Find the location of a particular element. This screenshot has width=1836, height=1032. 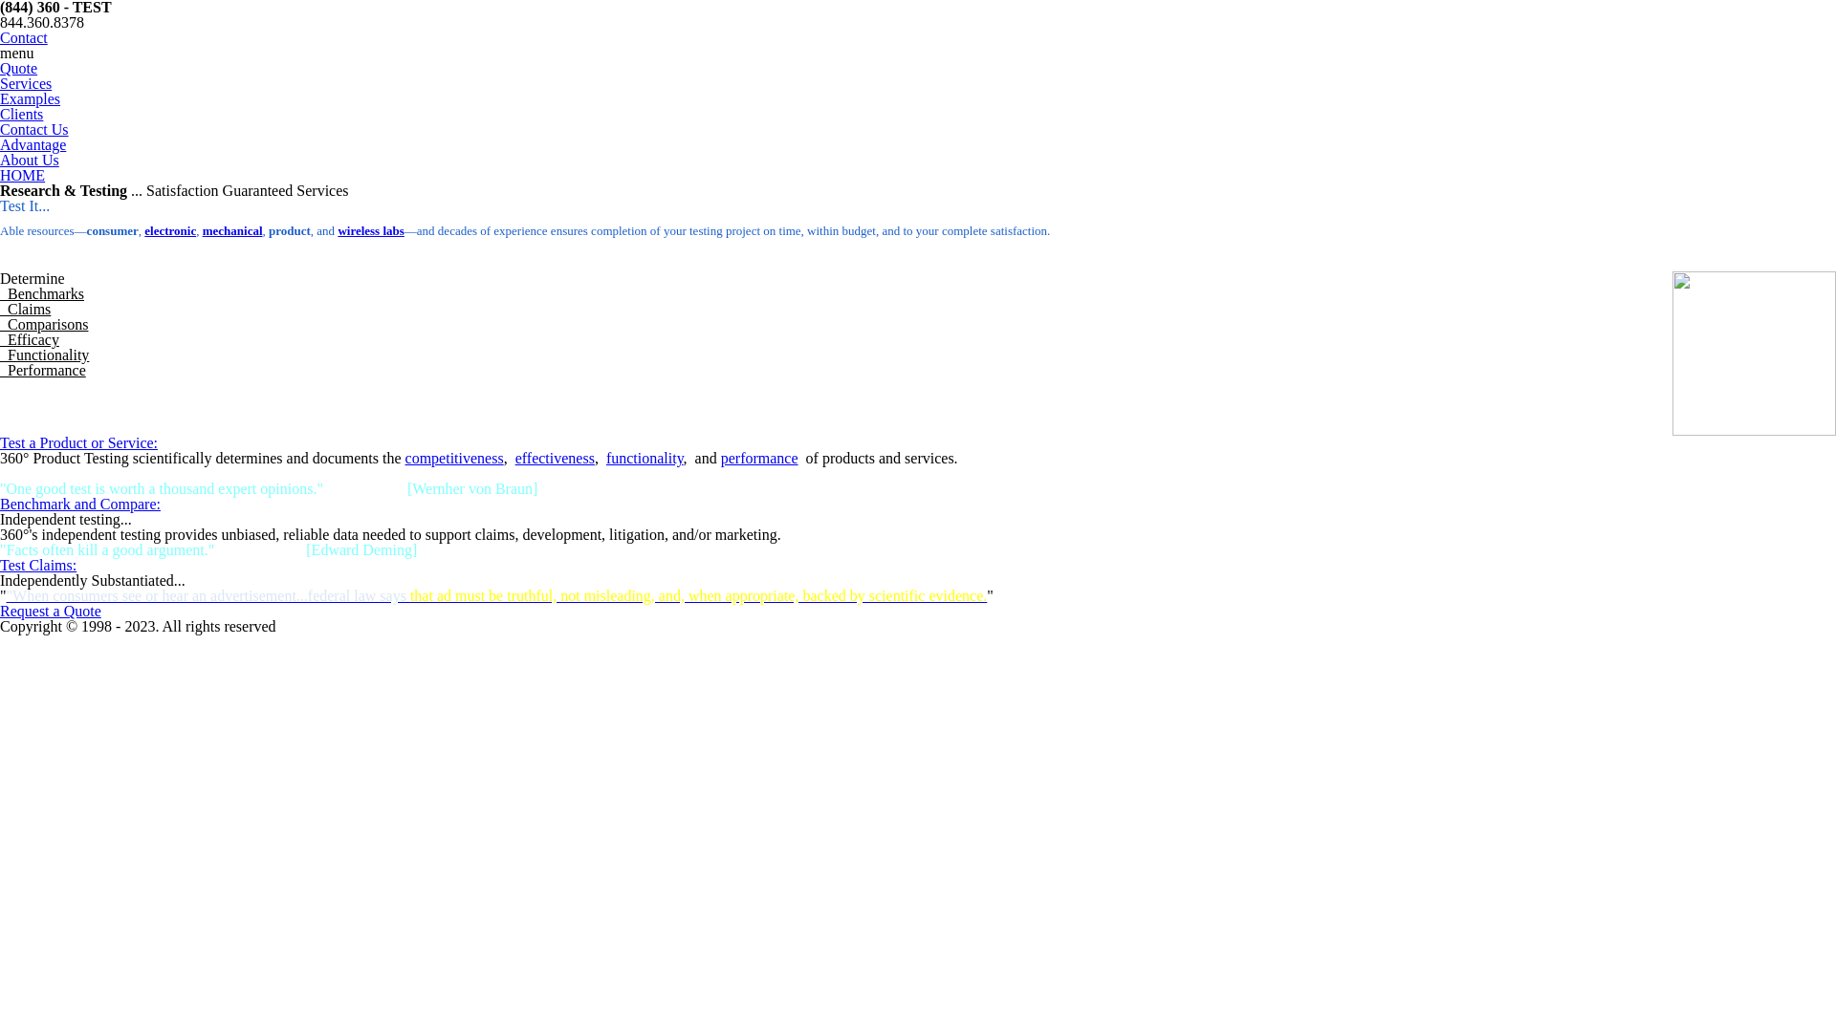

  Efficacy is located at coordinates (30, 340).